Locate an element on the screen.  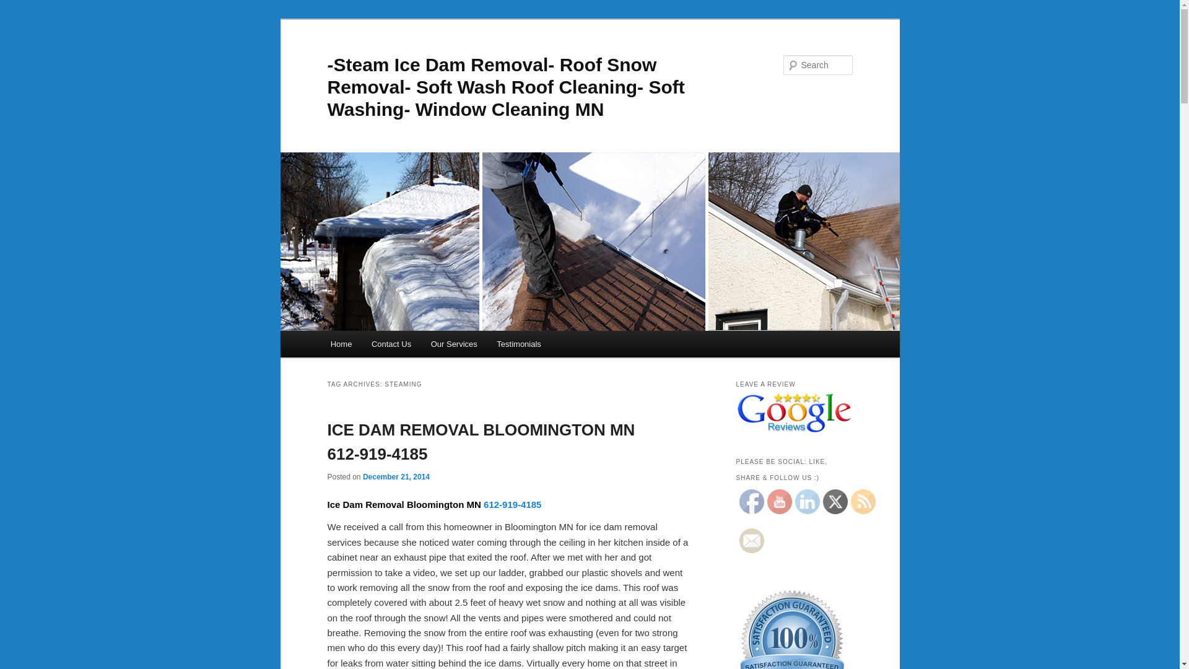
ICE DAM REMOVAL BLOOMINGTON MN 612-919-4185 is located at coordinates (481, 442).